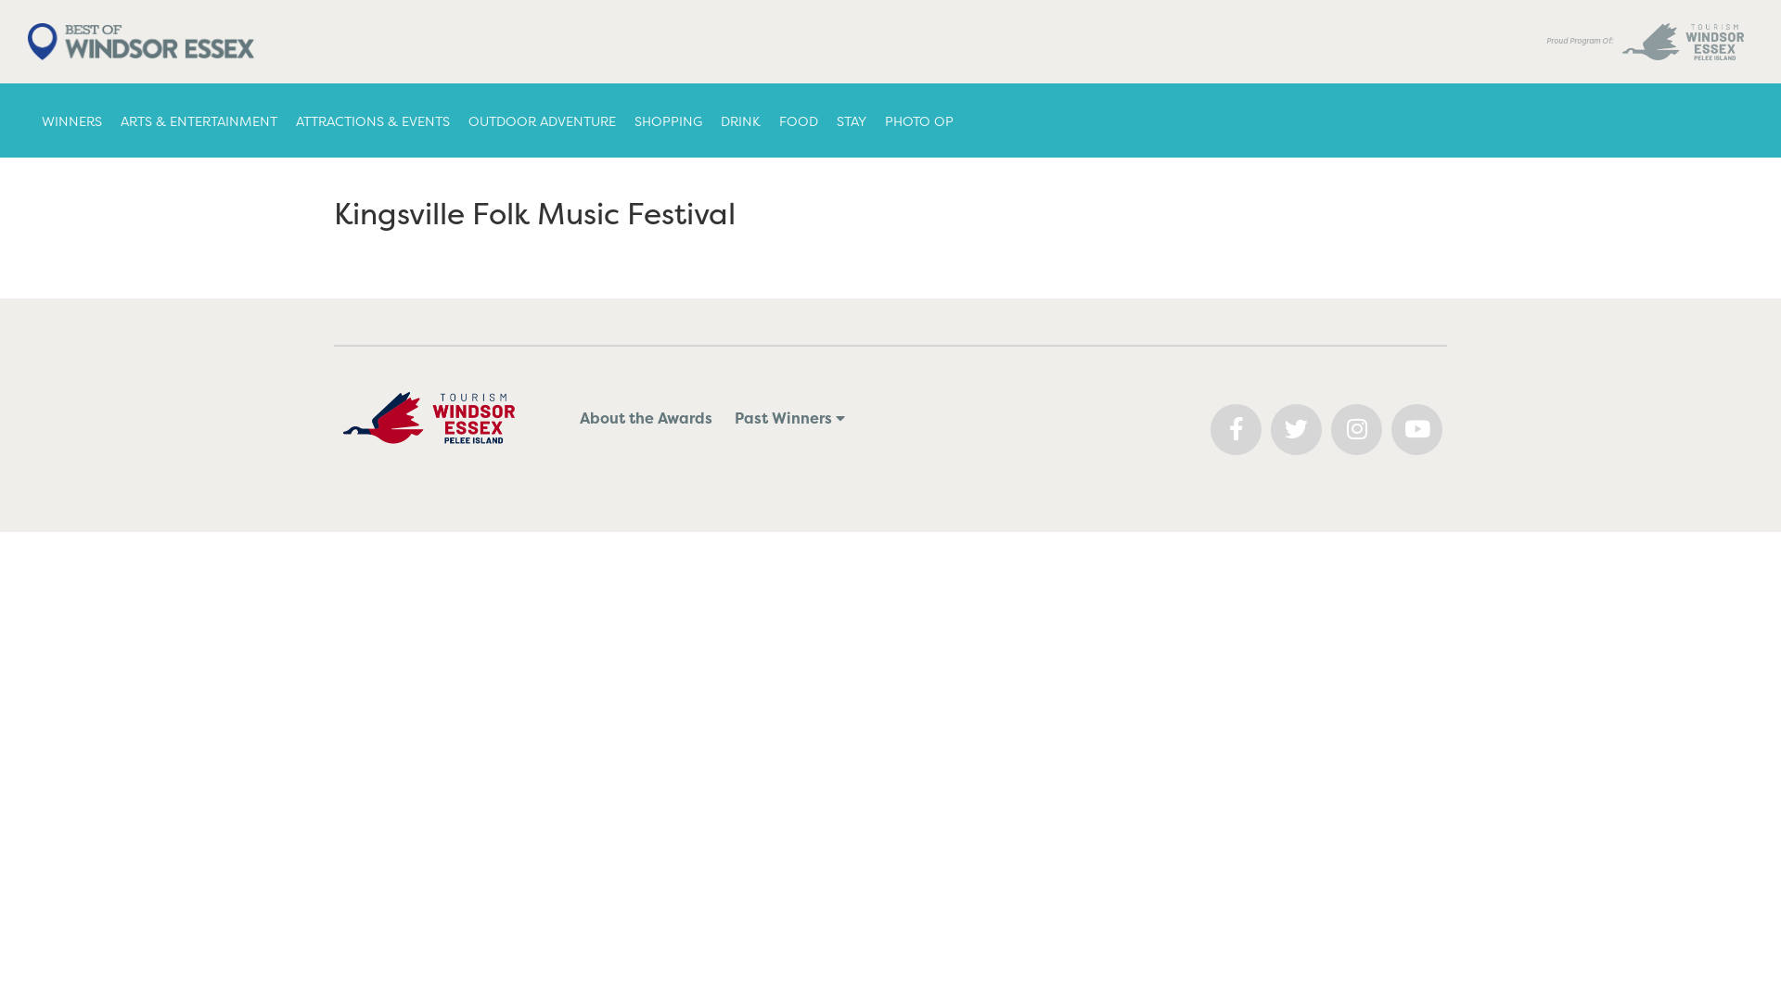  I want to click on SHOPPING, so click(664, 120).